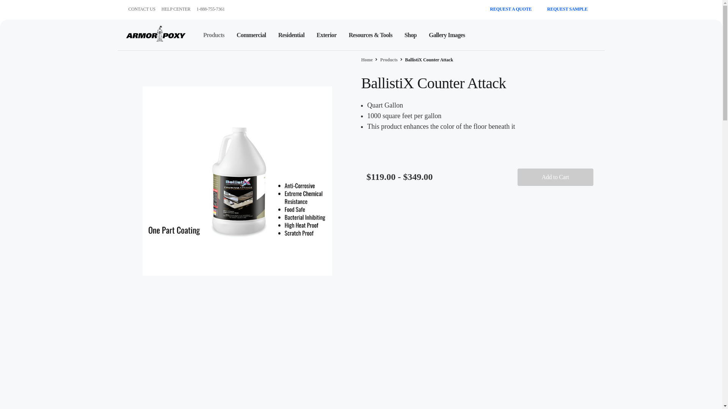 This screenshot has height=409, width=728. Describe the element at coordinates (514, 9) in the screenshot. I see `REQUEST A QUOTE` at that location.